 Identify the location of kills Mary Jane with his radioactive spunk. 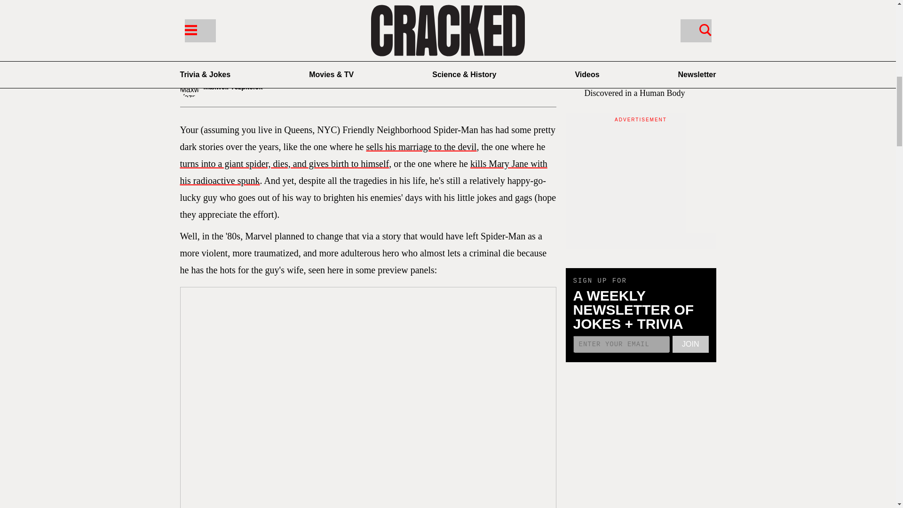
(363, 172).